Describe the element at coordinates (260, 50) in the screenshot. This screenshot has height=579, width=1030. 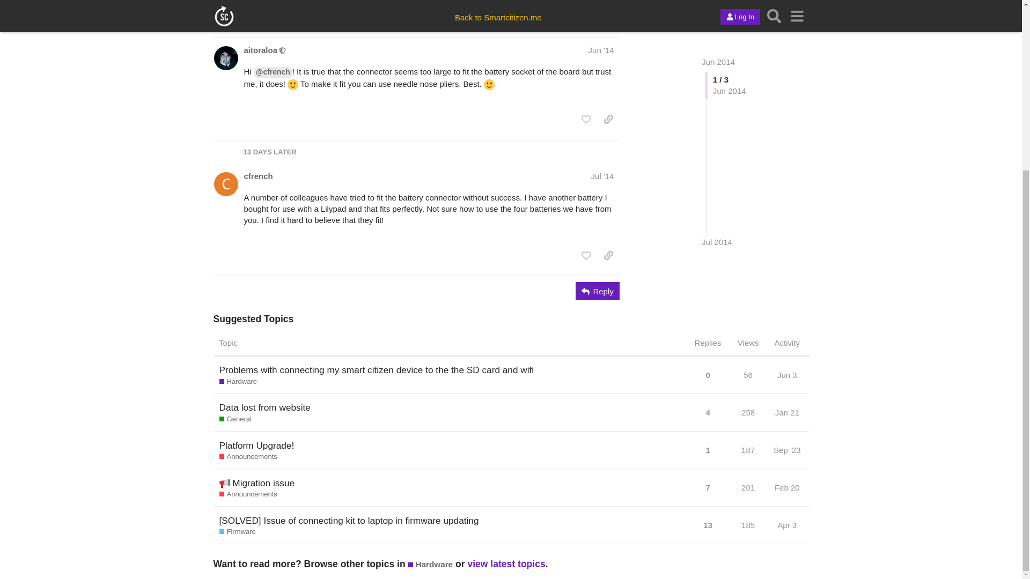
I see `aitoraloa` at that location.